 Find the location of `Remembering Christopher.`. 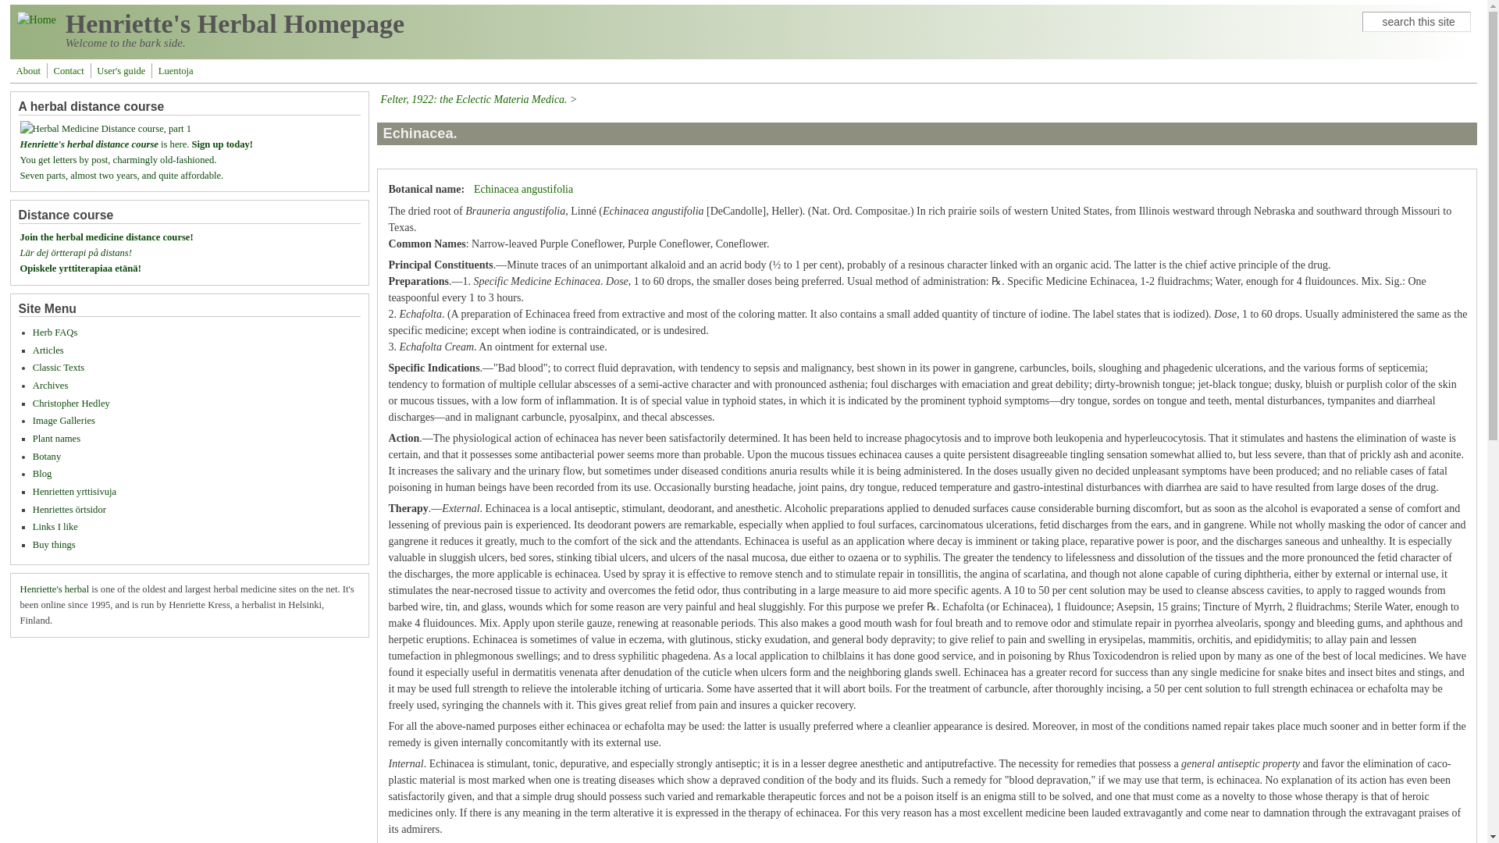

Remembering Christopher. is located at coordinates (71, 403).